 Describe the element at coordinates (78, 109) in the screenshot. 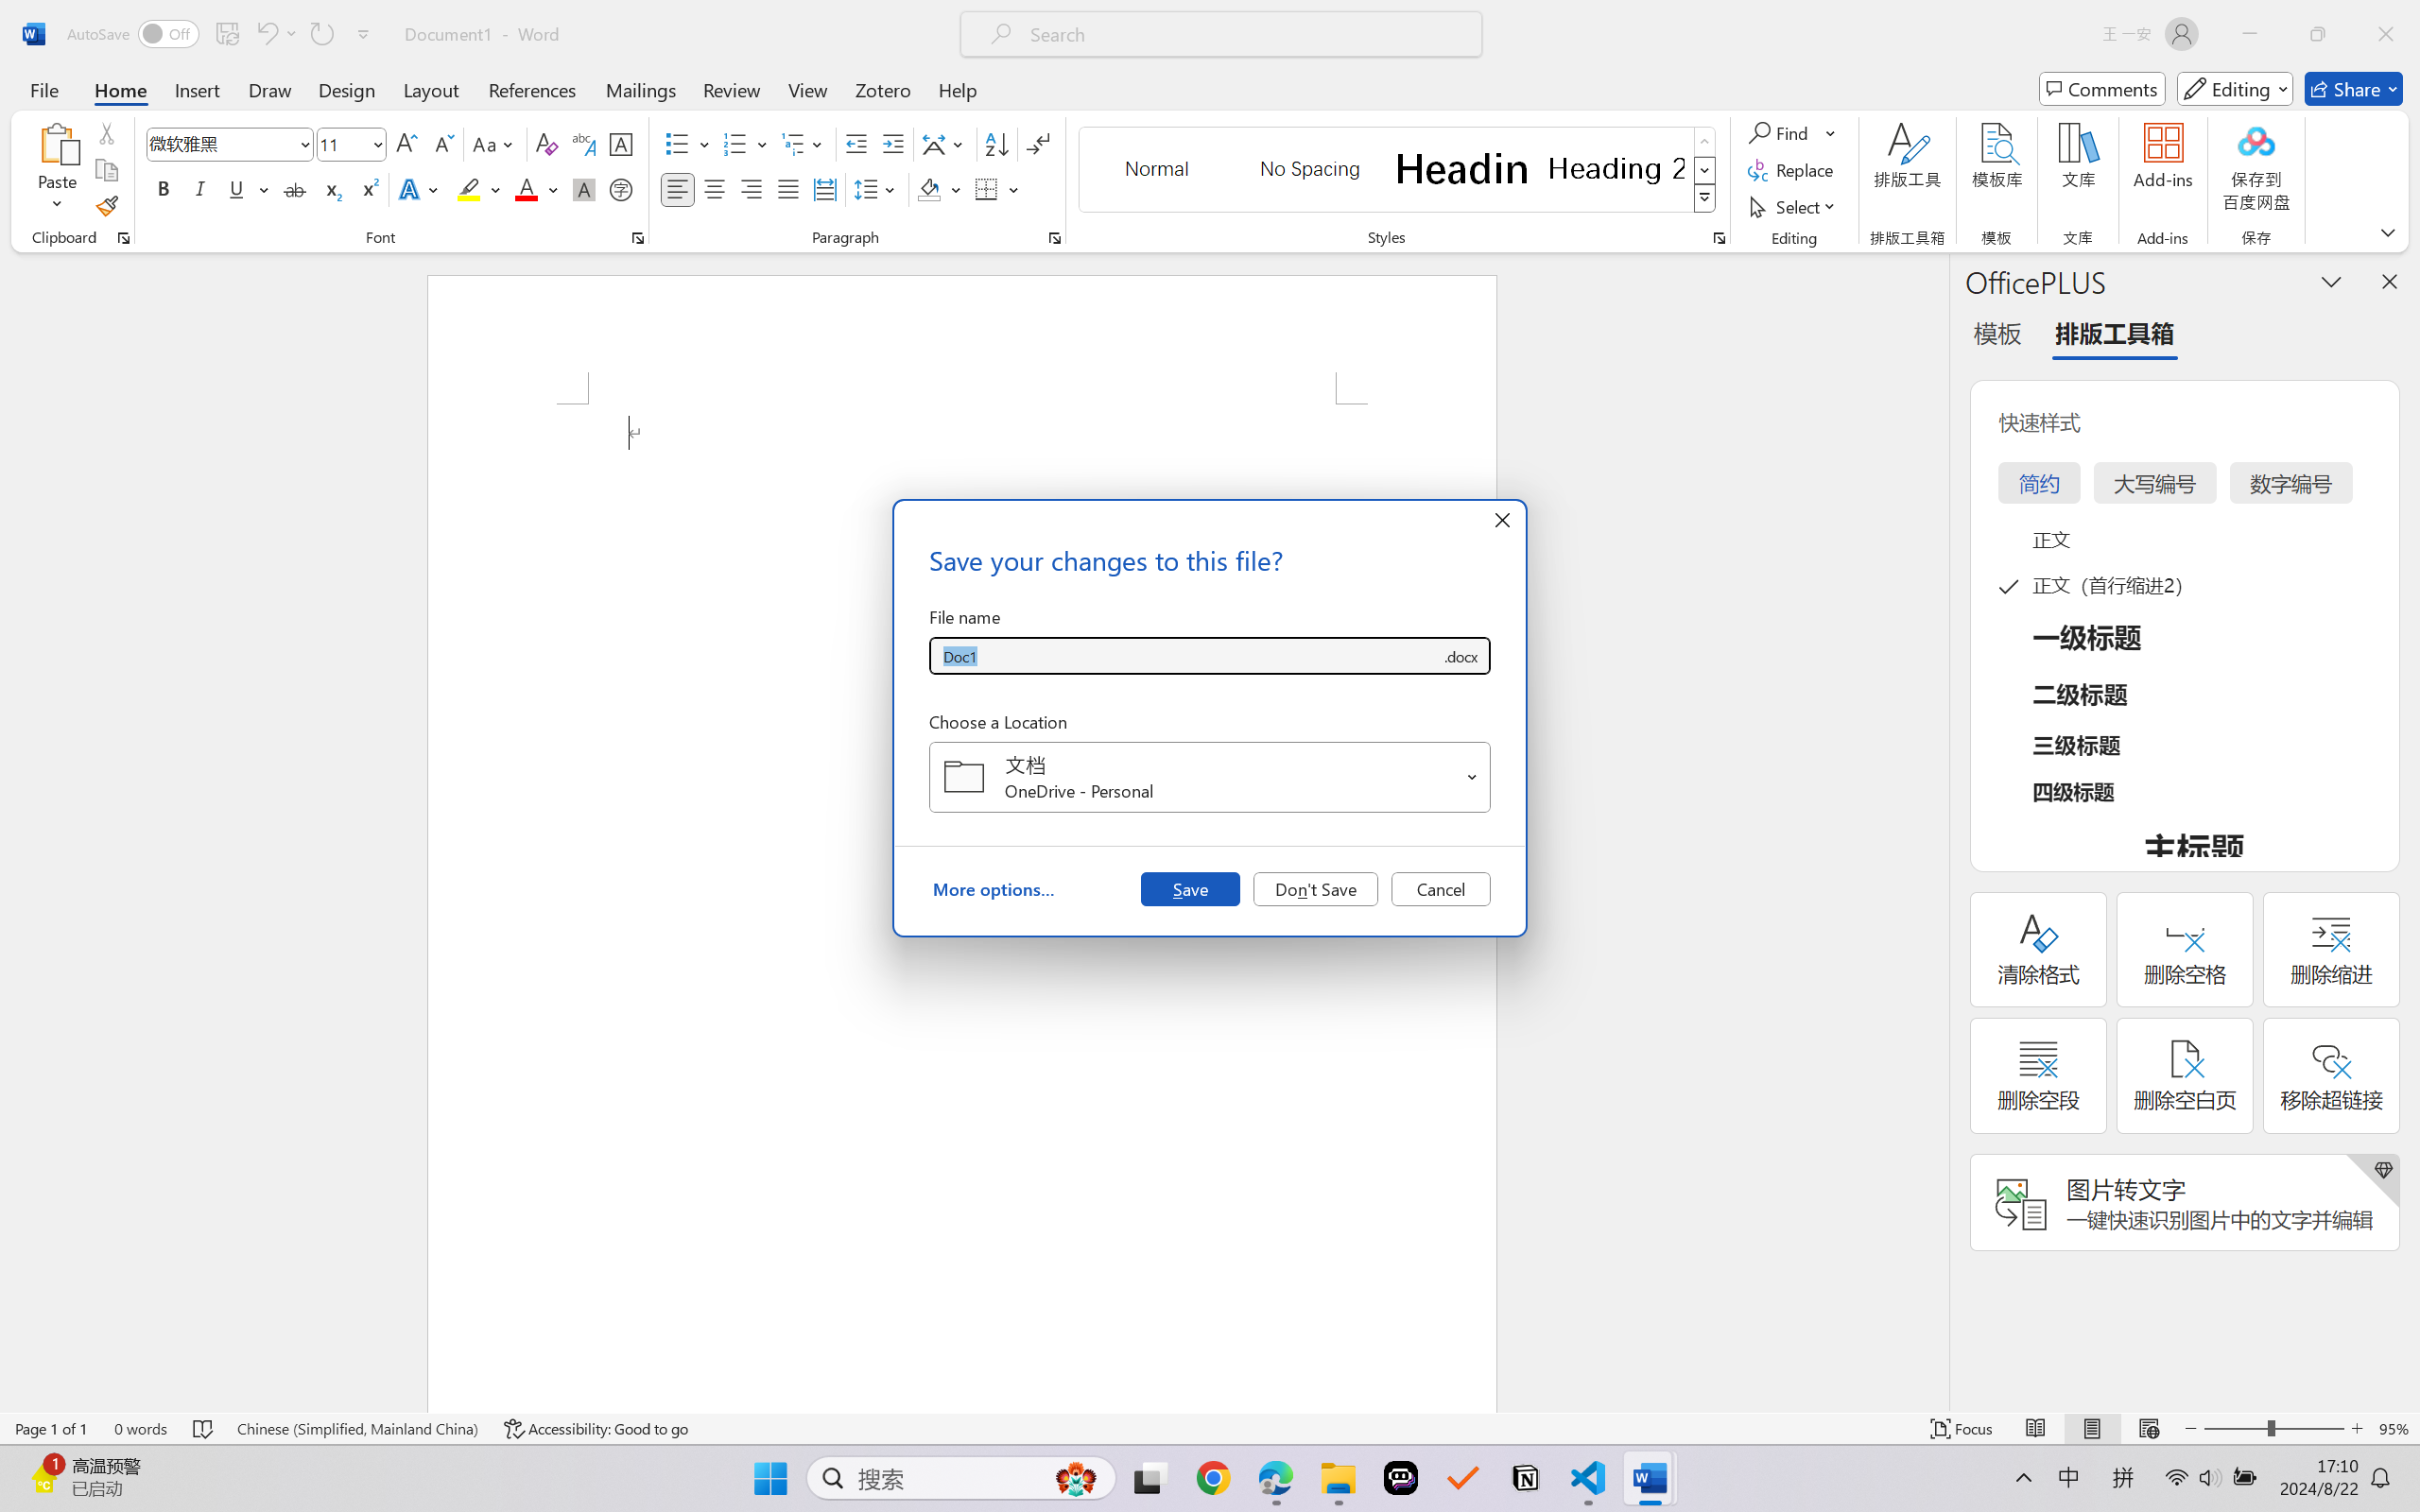

I see `Thesaurus...` at that location.